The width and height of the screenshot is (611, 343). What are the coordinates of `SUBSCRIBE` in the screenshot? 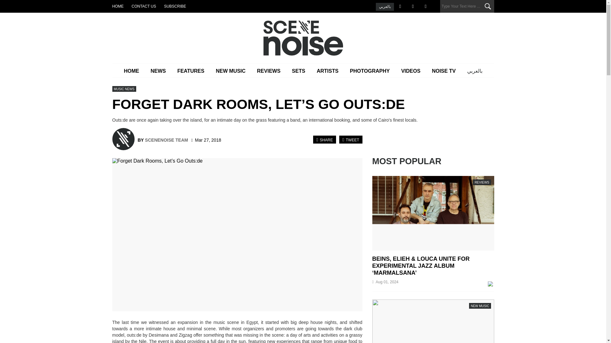 It's located at (174, 6).